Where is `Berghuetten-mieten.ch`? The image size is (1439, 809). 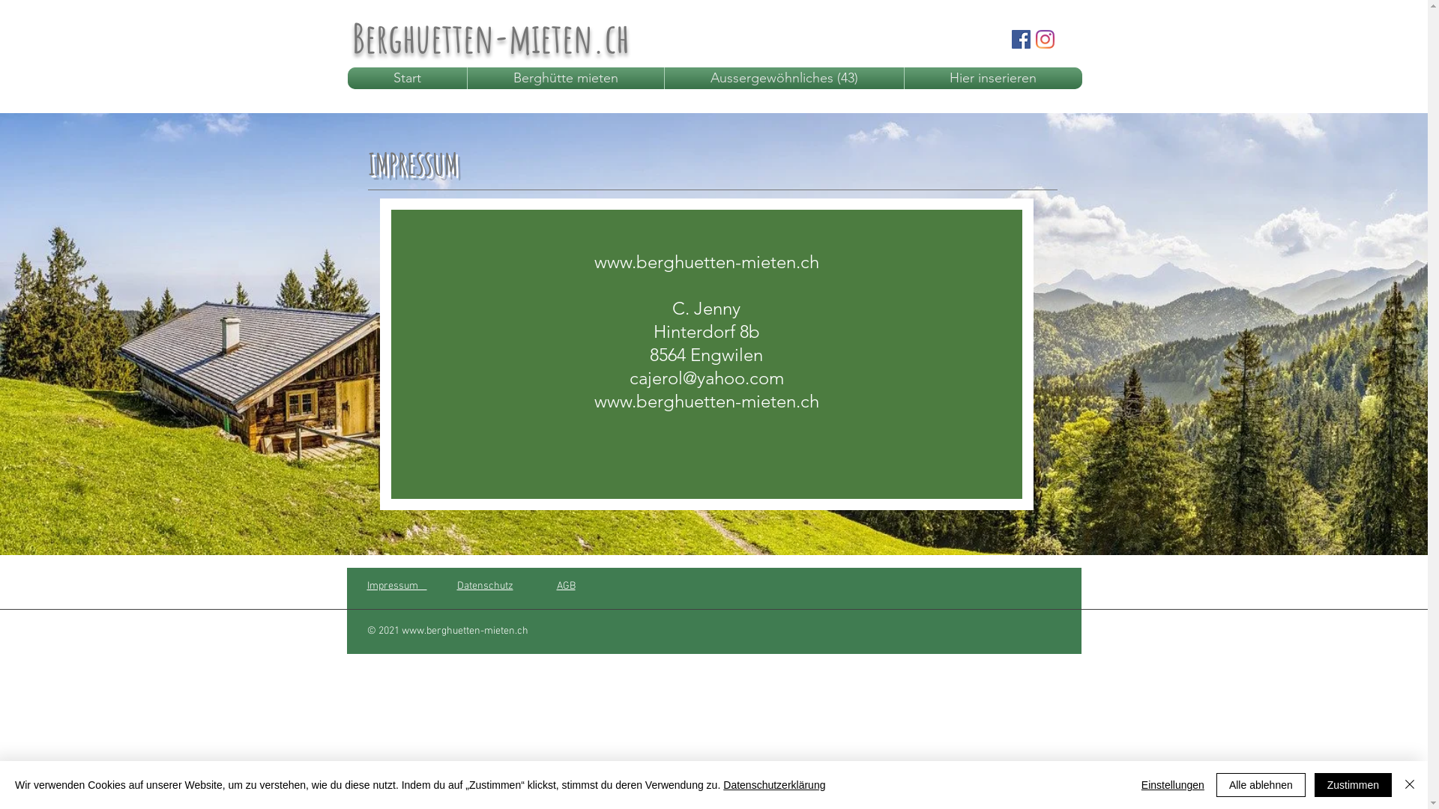 Berghuetten-mieten.ch is located at coordinates (491, 37).